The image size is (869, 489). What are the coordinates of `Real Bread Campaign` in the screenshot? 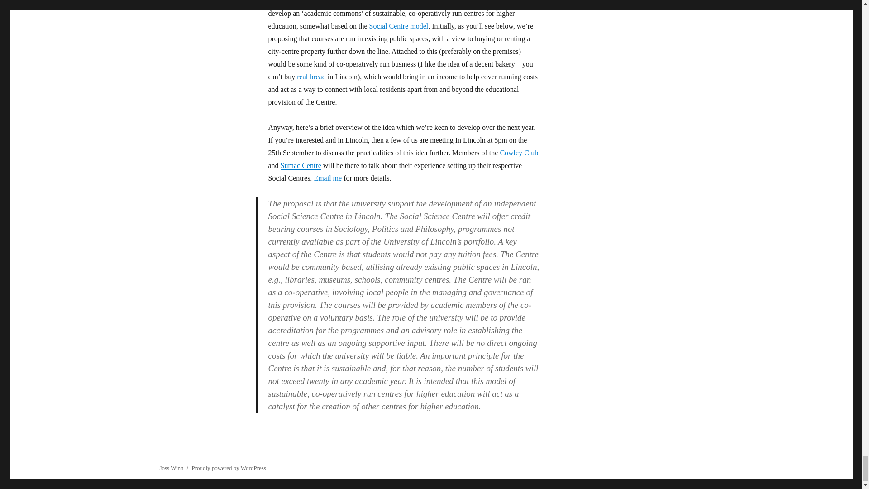 It's located at (311, 77).